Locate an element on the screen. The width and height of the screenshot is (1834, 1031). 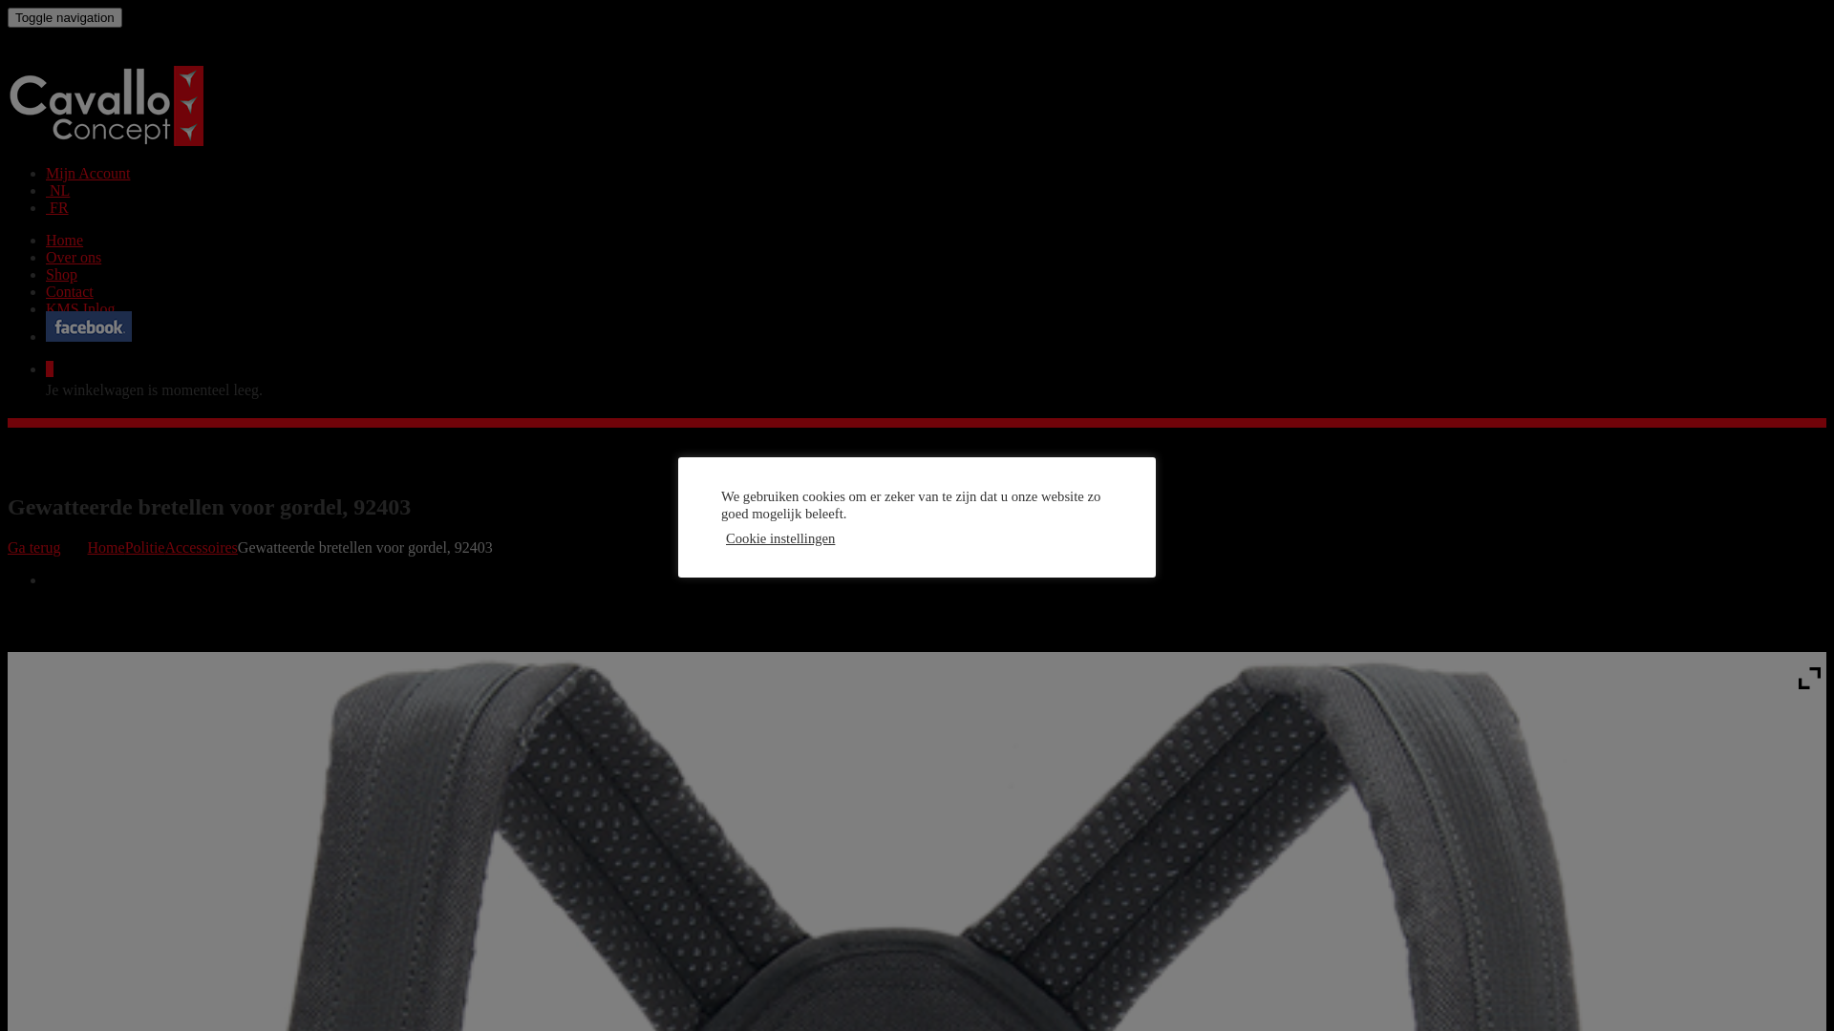
Politie is located at coordinates (145, 548).